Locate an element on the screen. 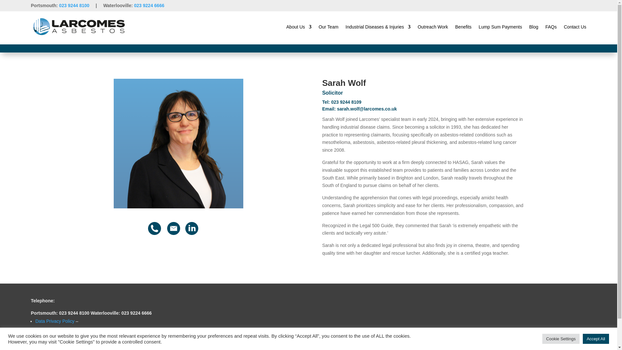  Lump Sum Payments is located at coordinates (501, 27).